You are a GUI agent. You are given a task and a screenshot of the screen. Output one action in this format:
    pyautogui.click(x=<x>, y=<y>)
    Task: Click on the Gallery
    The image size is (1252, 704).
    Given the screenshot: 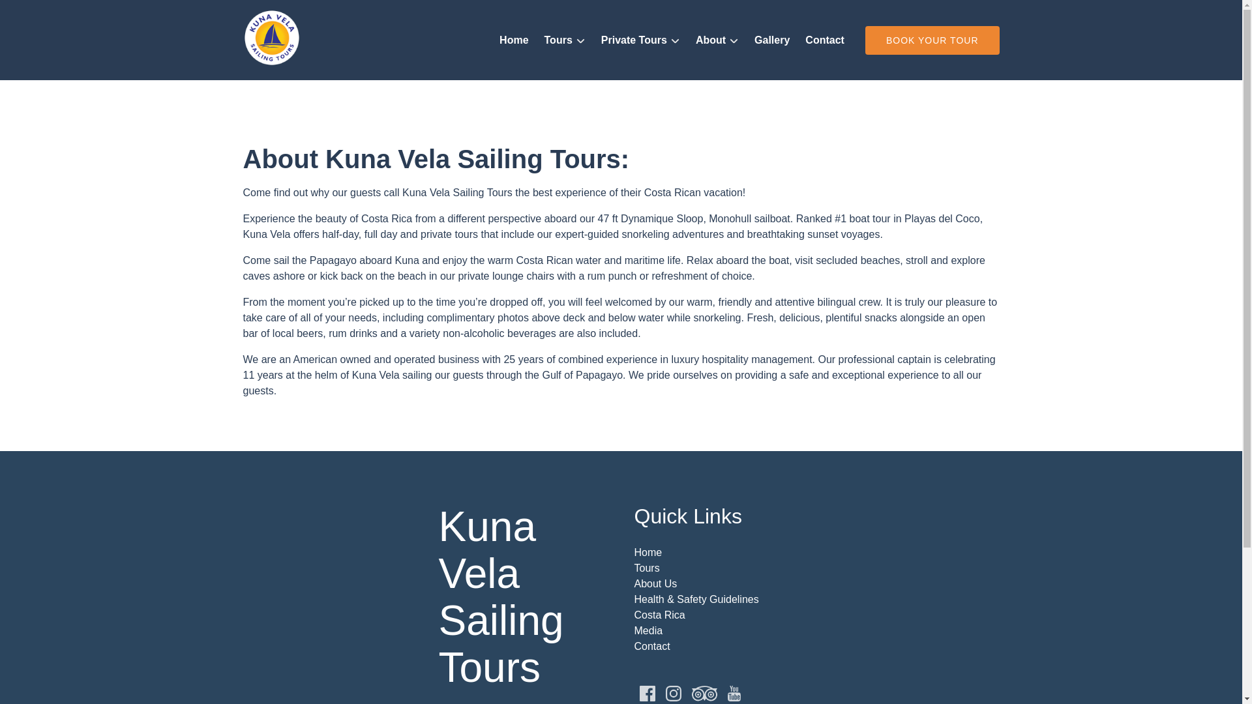 What is the action you would take?
    pyautogui.click(x=772, y=40)
    